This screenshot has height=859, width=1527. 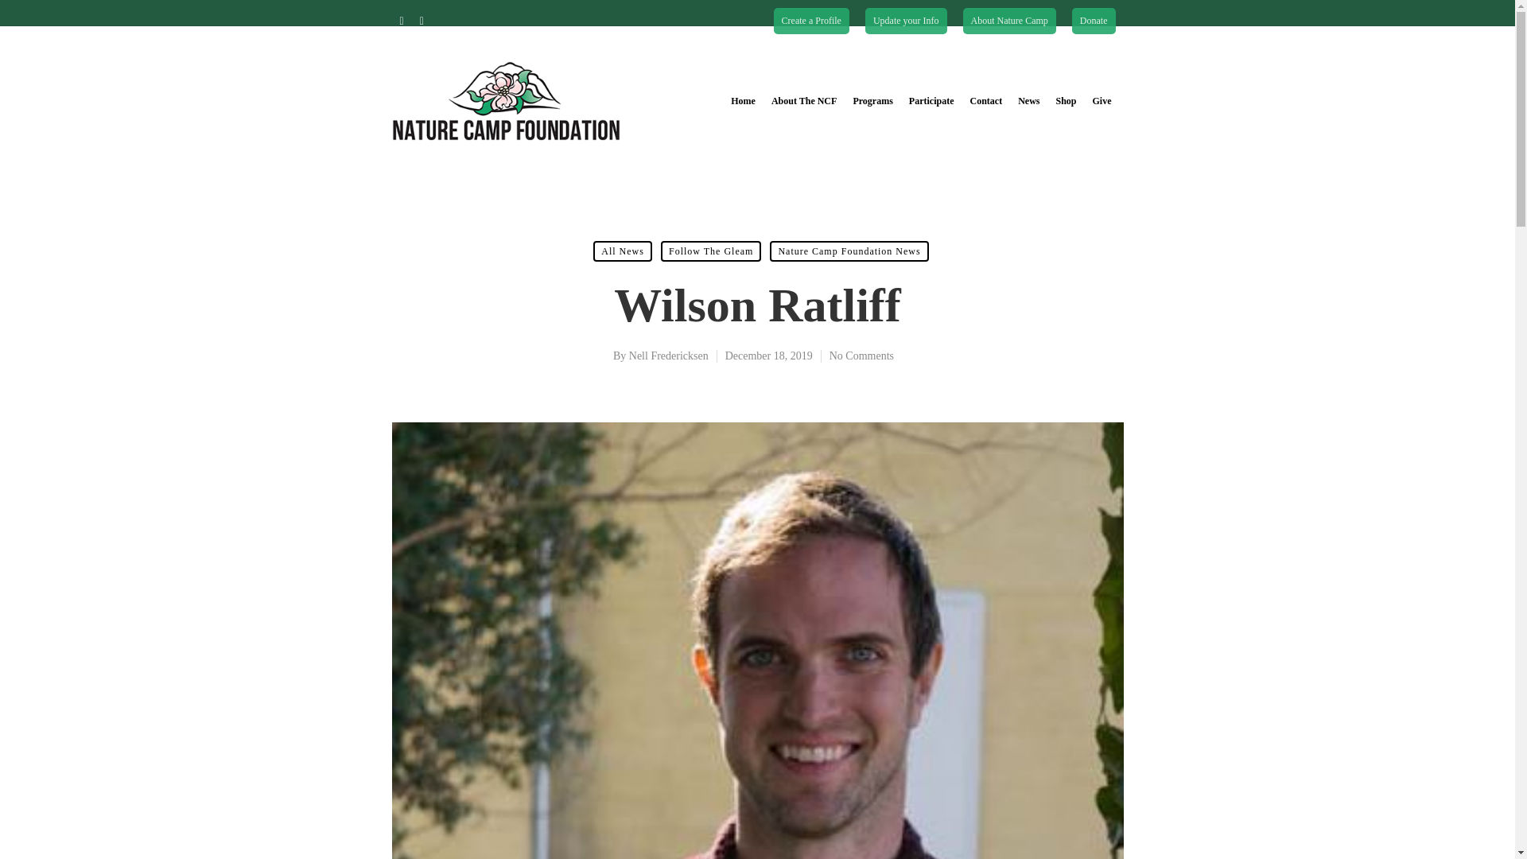 I want to click on All News, so click(x=622, y=251).